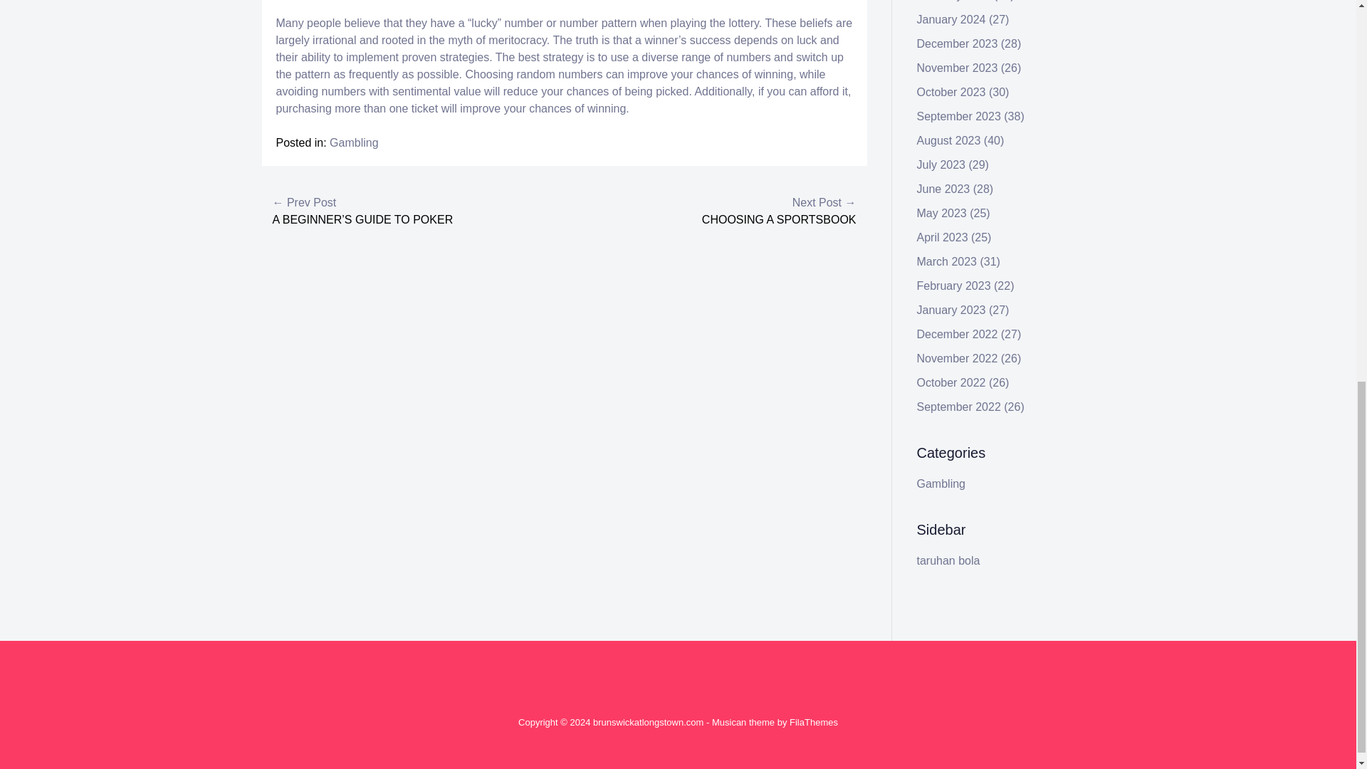 Image resolution: width=1367 pixels, height=769 pixels. I want to click on November 2023, so click(957, 68).